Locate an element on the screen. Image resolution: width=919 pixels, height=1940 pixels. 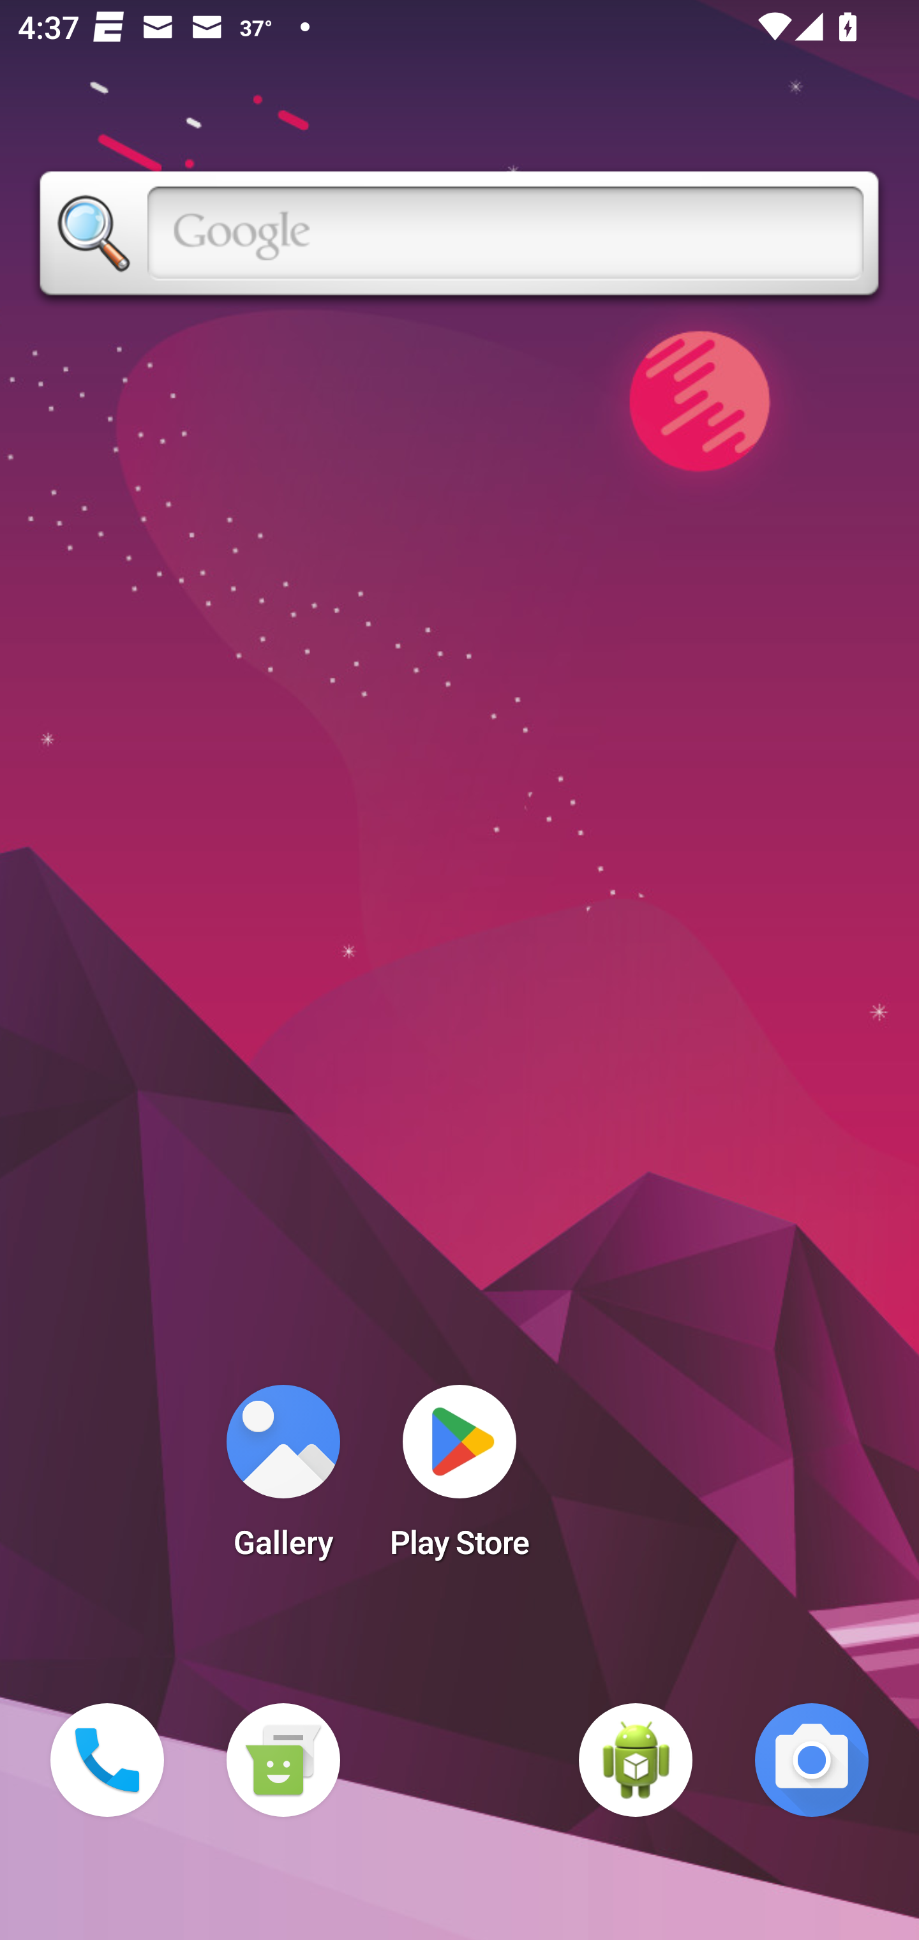
Phone is located at coordinates (107, 1760).